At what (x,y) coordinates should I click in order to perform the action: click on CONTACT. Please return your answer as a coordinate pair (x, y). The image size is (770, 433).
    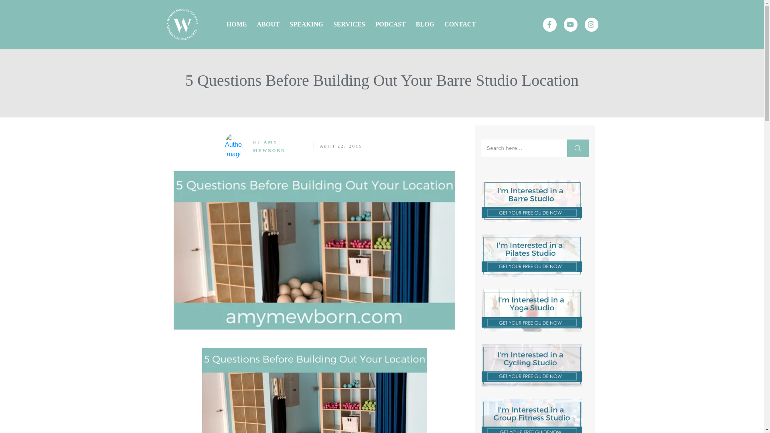
    Looking at the image, I should click on (460, 24).